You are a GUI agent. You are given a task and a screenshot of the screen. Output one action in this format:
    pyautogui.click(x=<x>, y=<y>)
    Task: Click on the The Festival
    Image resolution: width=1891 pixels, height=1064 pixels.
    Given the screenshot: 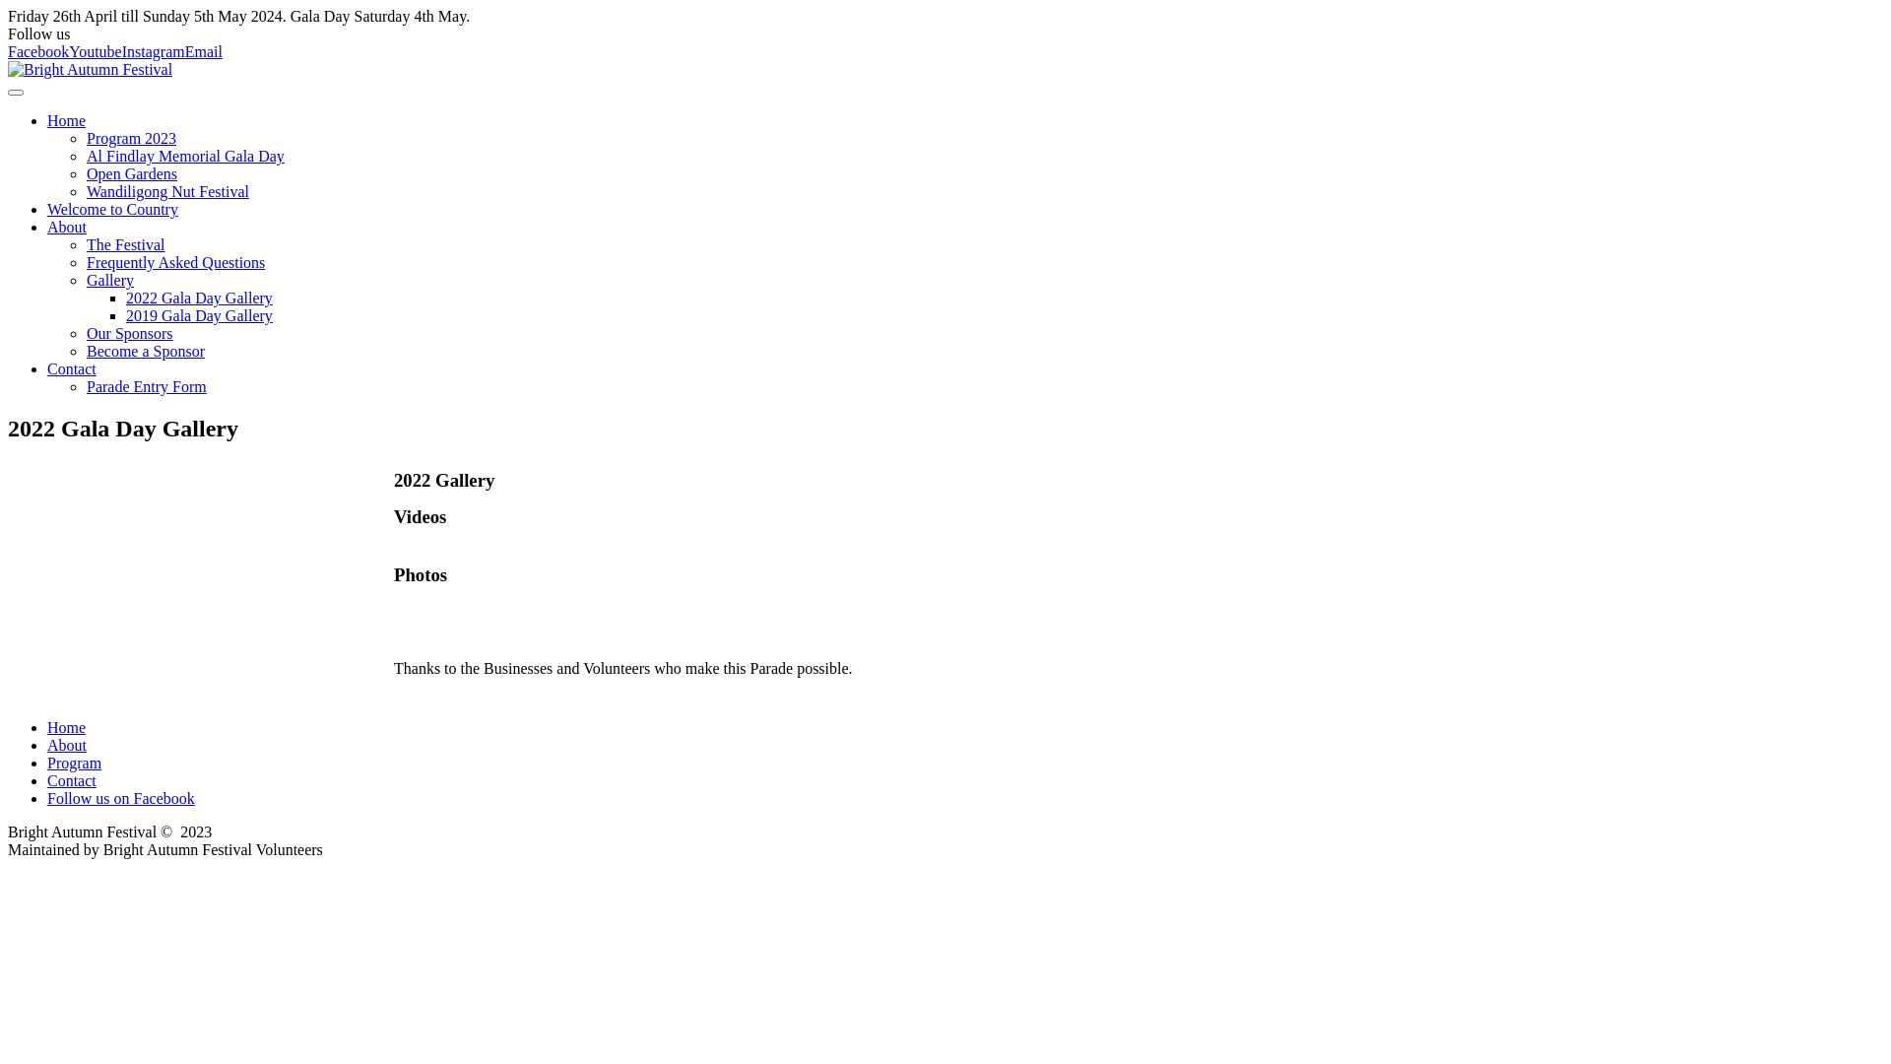 What is the action you would take?
    pyautogui.click(x=126, y=244)
    